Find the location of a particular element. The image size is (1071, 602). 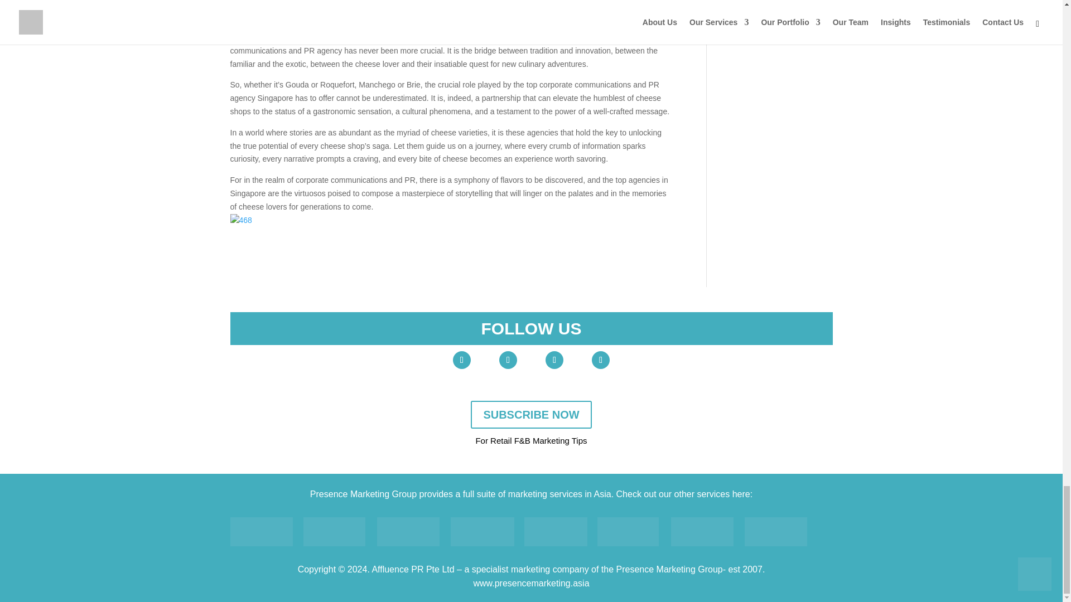

Decadence Design is located at coordinates (482, 531).